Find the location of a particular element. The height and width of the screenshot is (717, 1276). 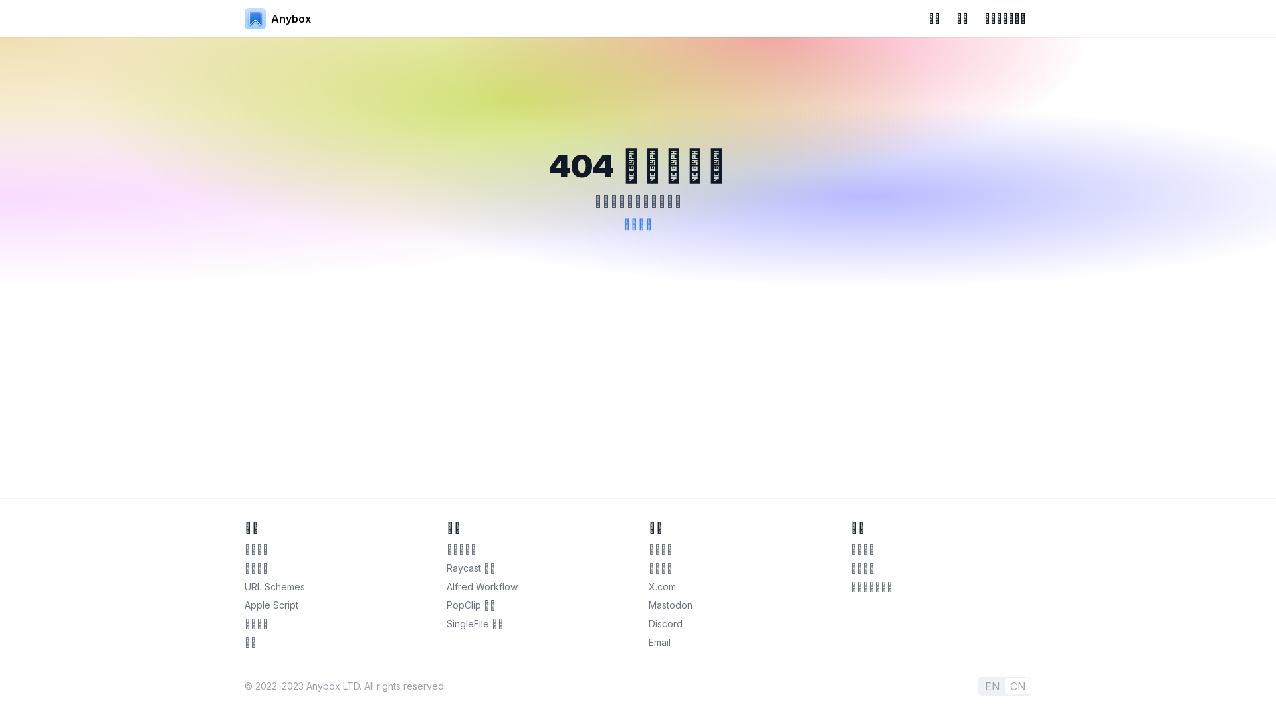

Alfred Workflow is located at coordinates (482, 587).